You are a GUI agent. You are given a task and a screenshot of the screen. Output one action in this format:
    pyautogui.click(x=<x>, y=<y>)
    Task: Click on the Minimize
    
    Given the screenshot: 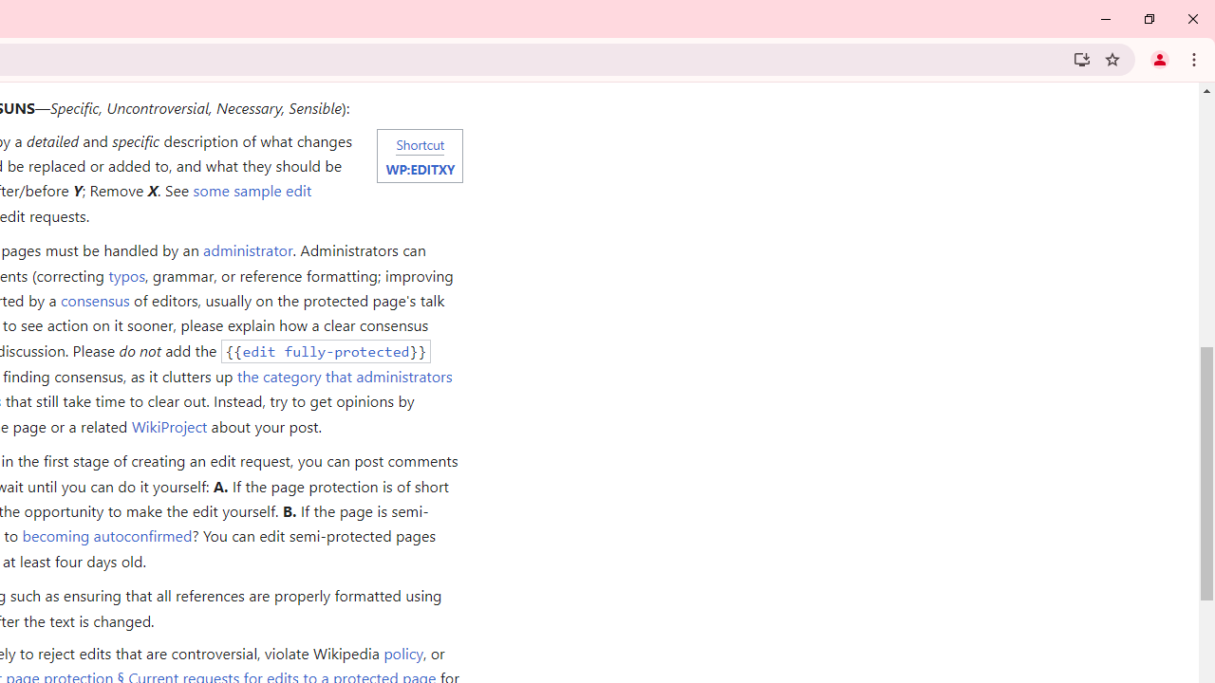 What is the action you would take?
    pyautogui.click(x=1106, y=19)
    